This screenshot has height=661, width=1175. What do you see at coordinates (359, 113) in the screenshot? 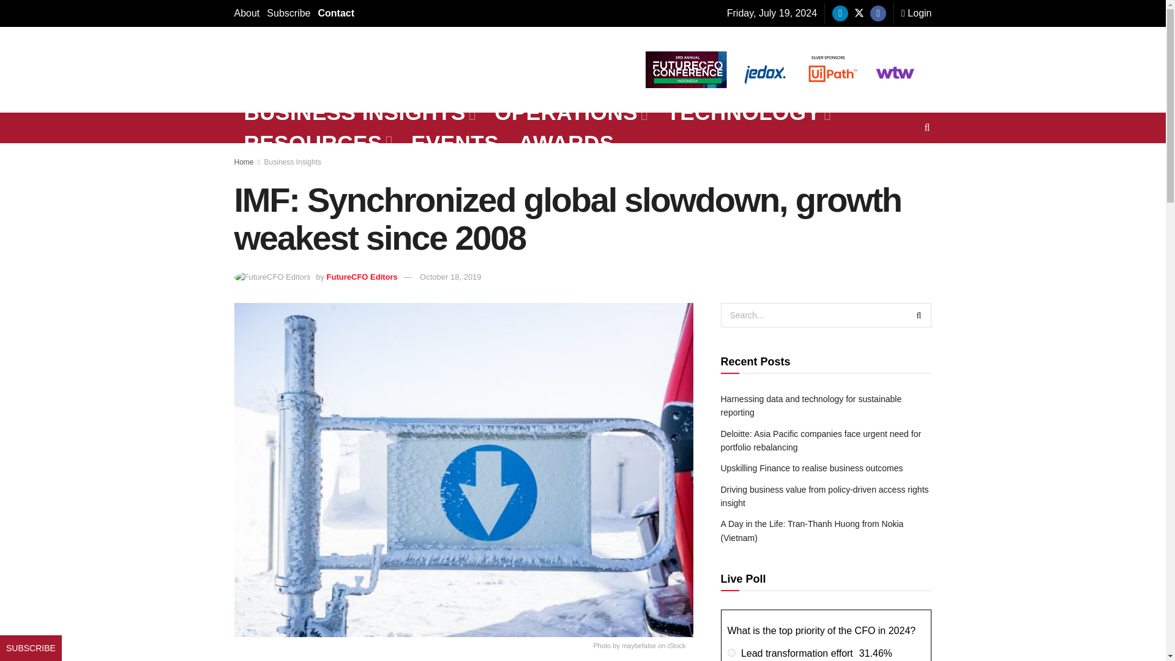
I see `BUSINESS INSIGHTS` at bounding box center [359, 113].